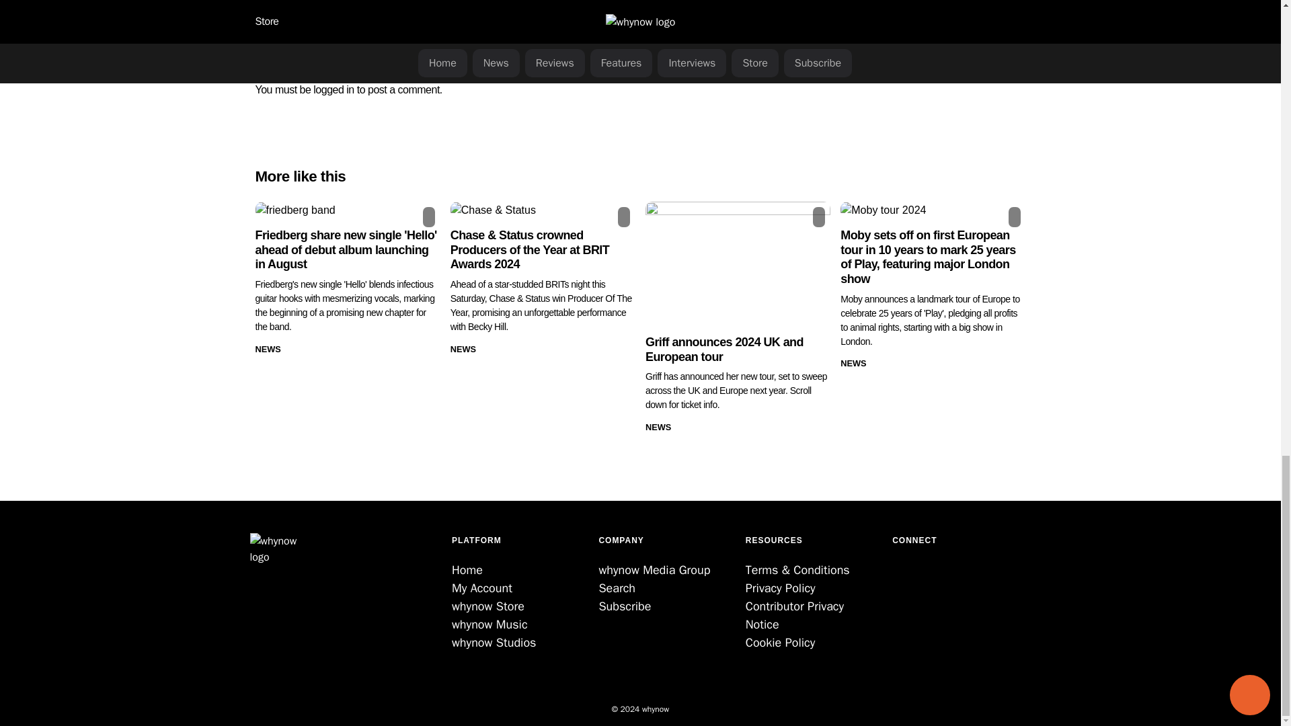  I want to click on NEW MUSIC, so click(397, 3).